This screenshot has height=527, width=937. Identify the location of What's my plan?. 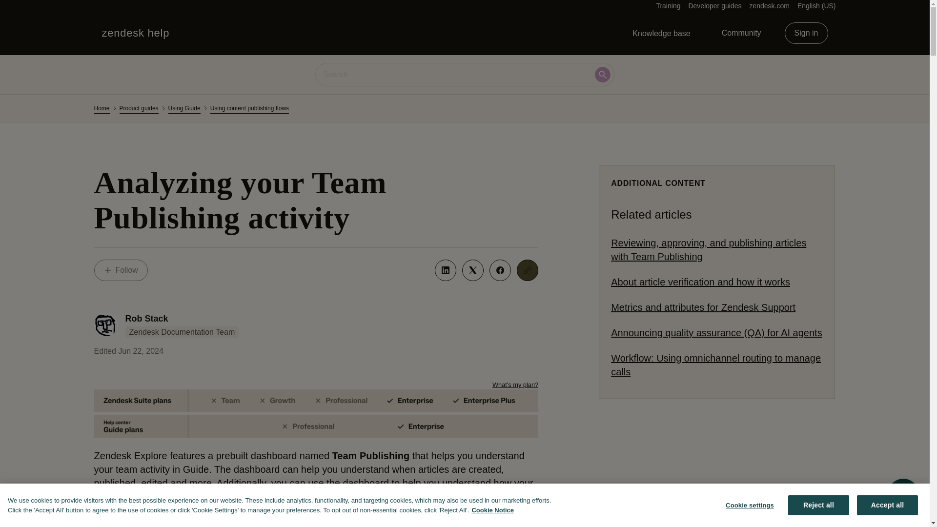
(515, 385).